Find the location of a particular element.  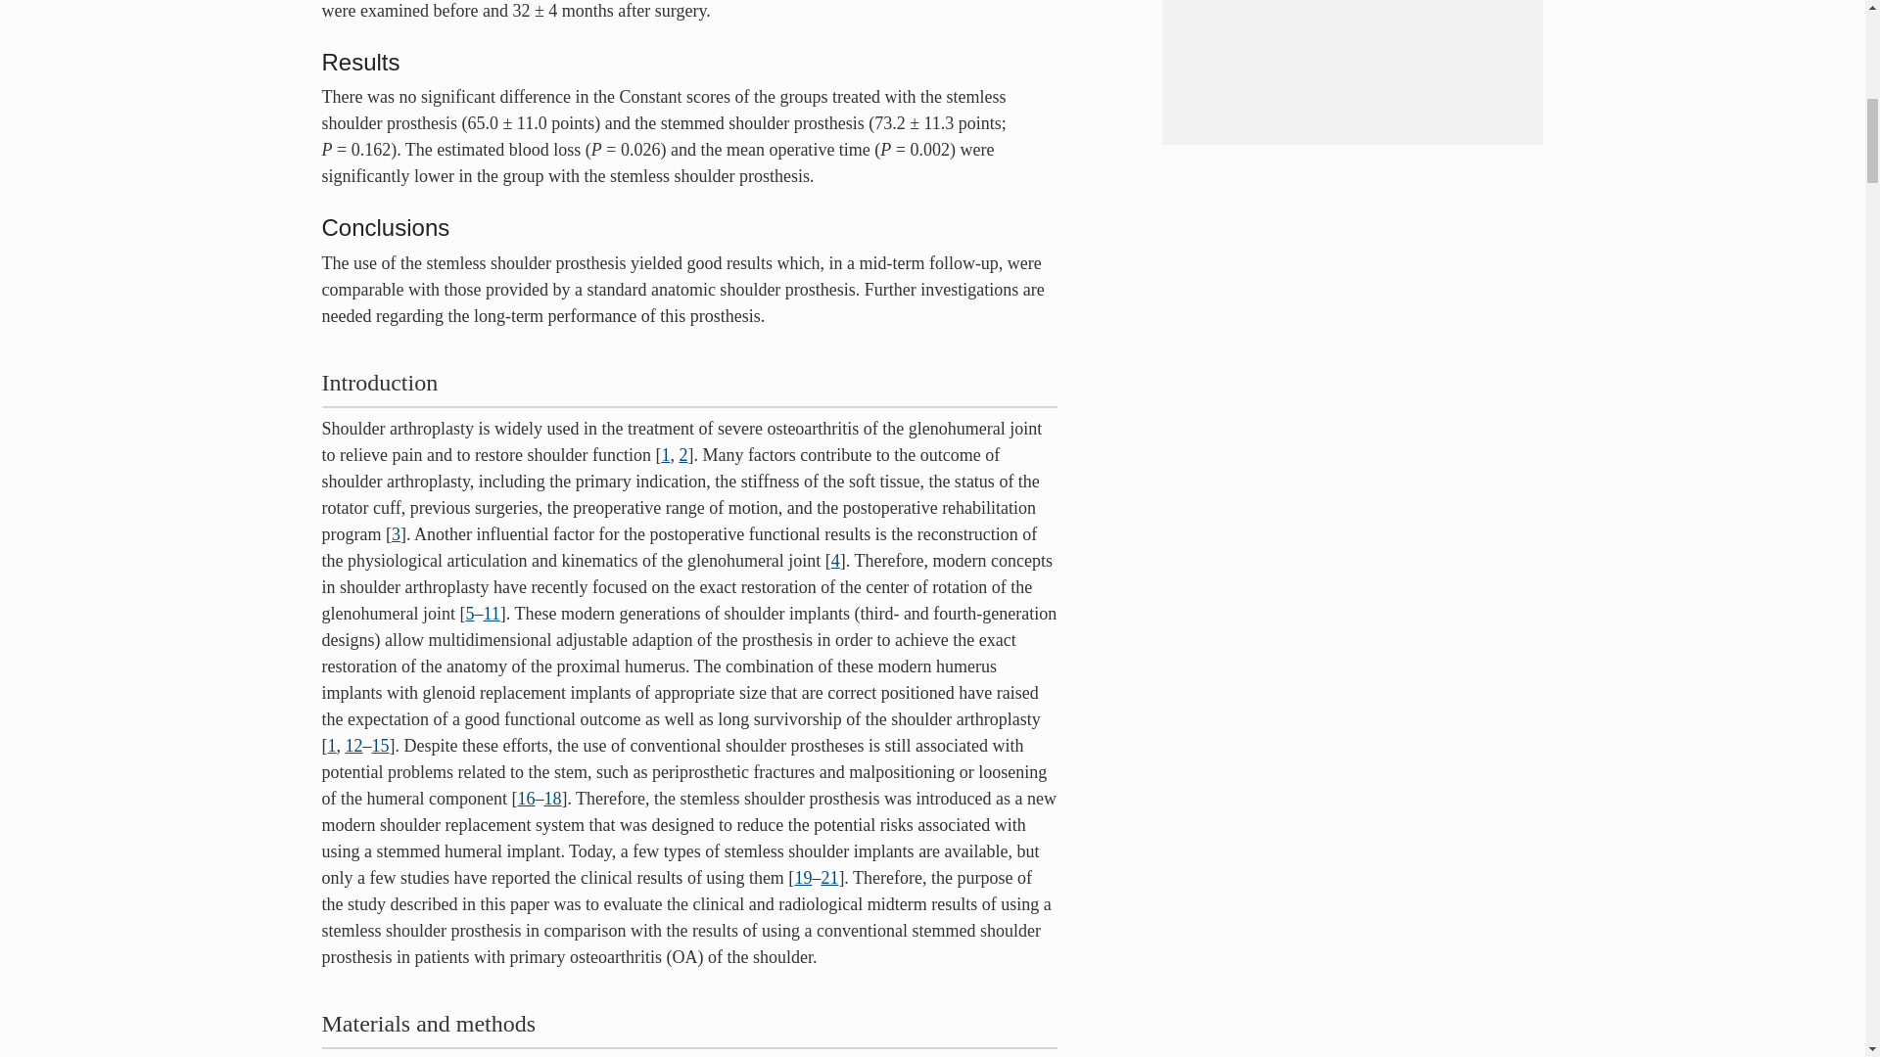

2 is located at coordinates (683, 454).